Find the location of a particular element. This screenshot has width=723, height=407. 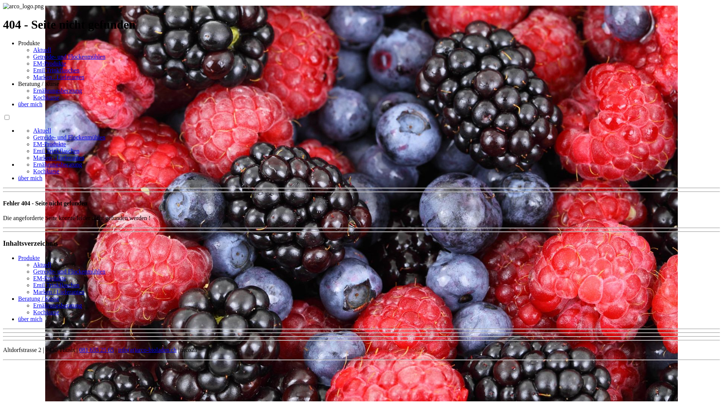

Produkte is located at coordinates (29, 258).